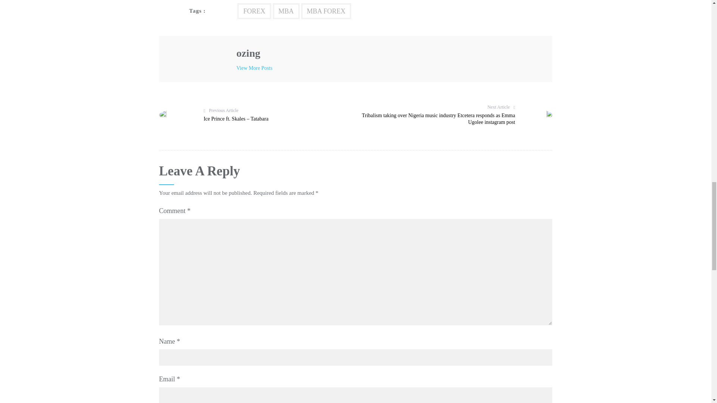 Image resolution: width=717 pixels, height=403 pixels. I want to click on FOREX, so click(254, 11).